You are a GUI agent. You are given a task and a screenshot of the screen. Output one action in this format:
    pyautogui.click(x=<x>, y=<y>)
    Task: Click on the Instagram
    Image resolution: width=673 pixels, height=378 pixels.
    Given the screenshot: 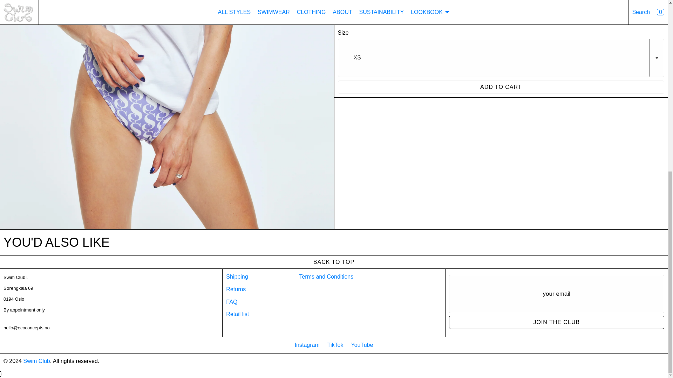 What is the action you would take?
    pyautogui.click(x=307, y=345)
    